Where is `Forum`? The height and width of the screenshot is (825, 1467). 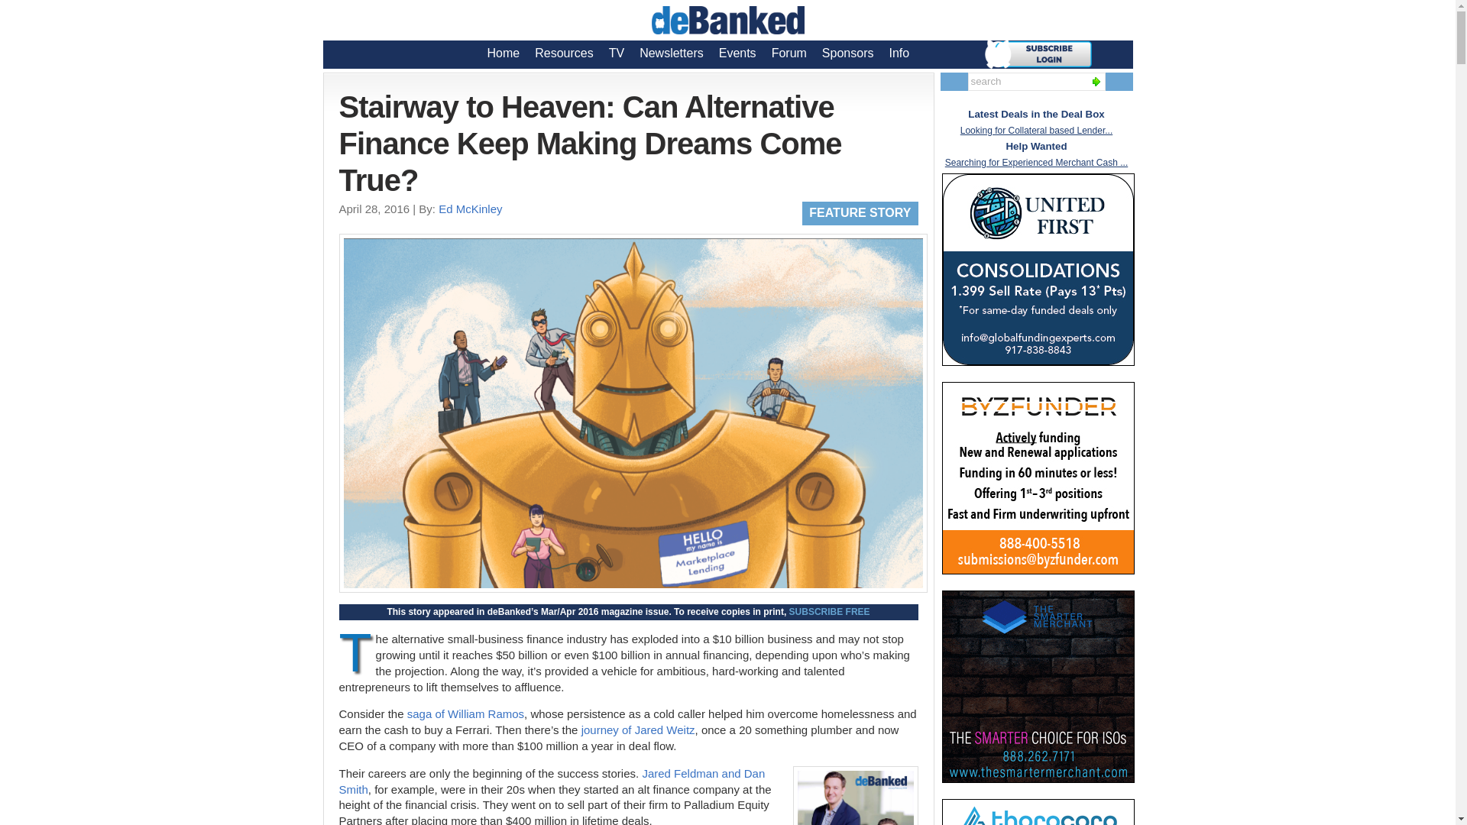 Forum is located at coordinates (789, 53).